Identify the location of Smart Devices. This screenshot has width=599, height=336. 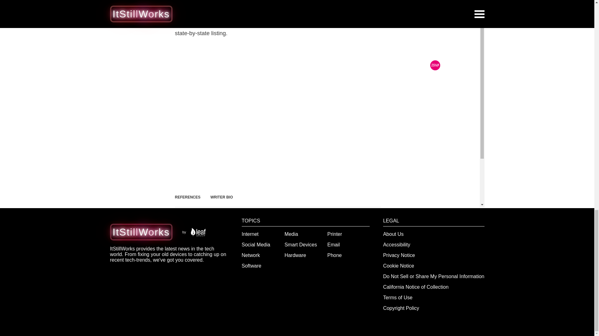
(301, 245).